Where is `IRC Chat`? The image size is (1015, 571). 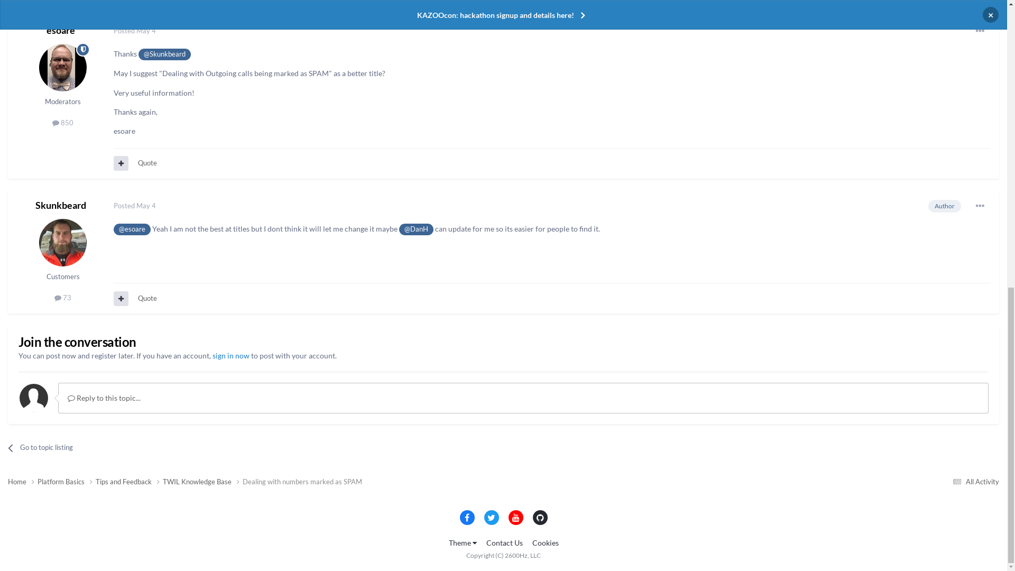 IRC Chat is located at coordinates (65, 113).